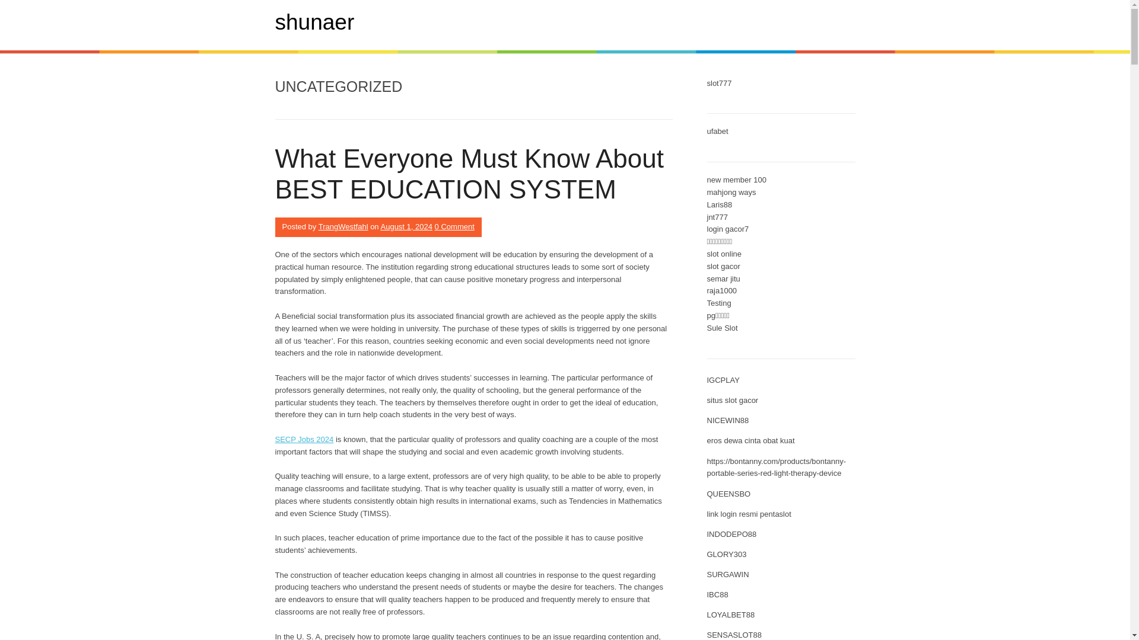  What do you see at coordinates (314, 23) in the screenshot?
I see `shunaer` at bounding box center [314, 23].